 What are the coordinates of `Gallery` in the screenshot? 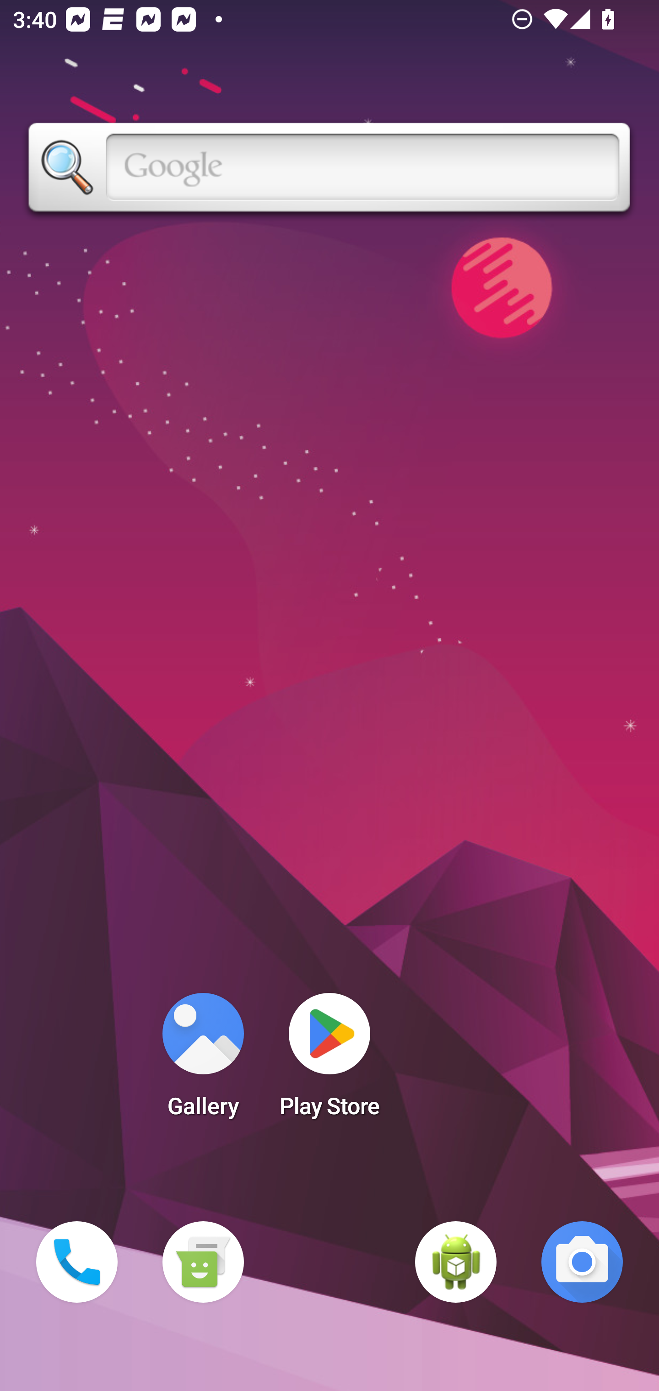 It's located at (203, 1061).